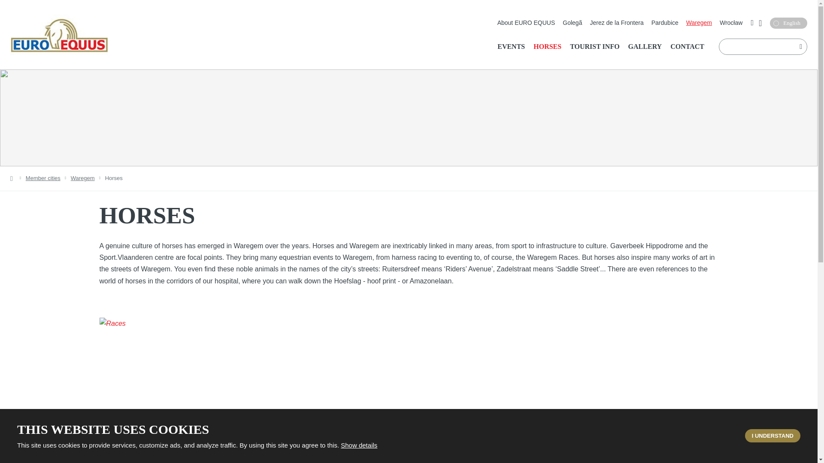 The width and height of the screenshot is (824, 463). What do you see at coordinates (616, 23) in the screenshot?
I see `Jerez de la Frontera` at bounding box center [616, 23].